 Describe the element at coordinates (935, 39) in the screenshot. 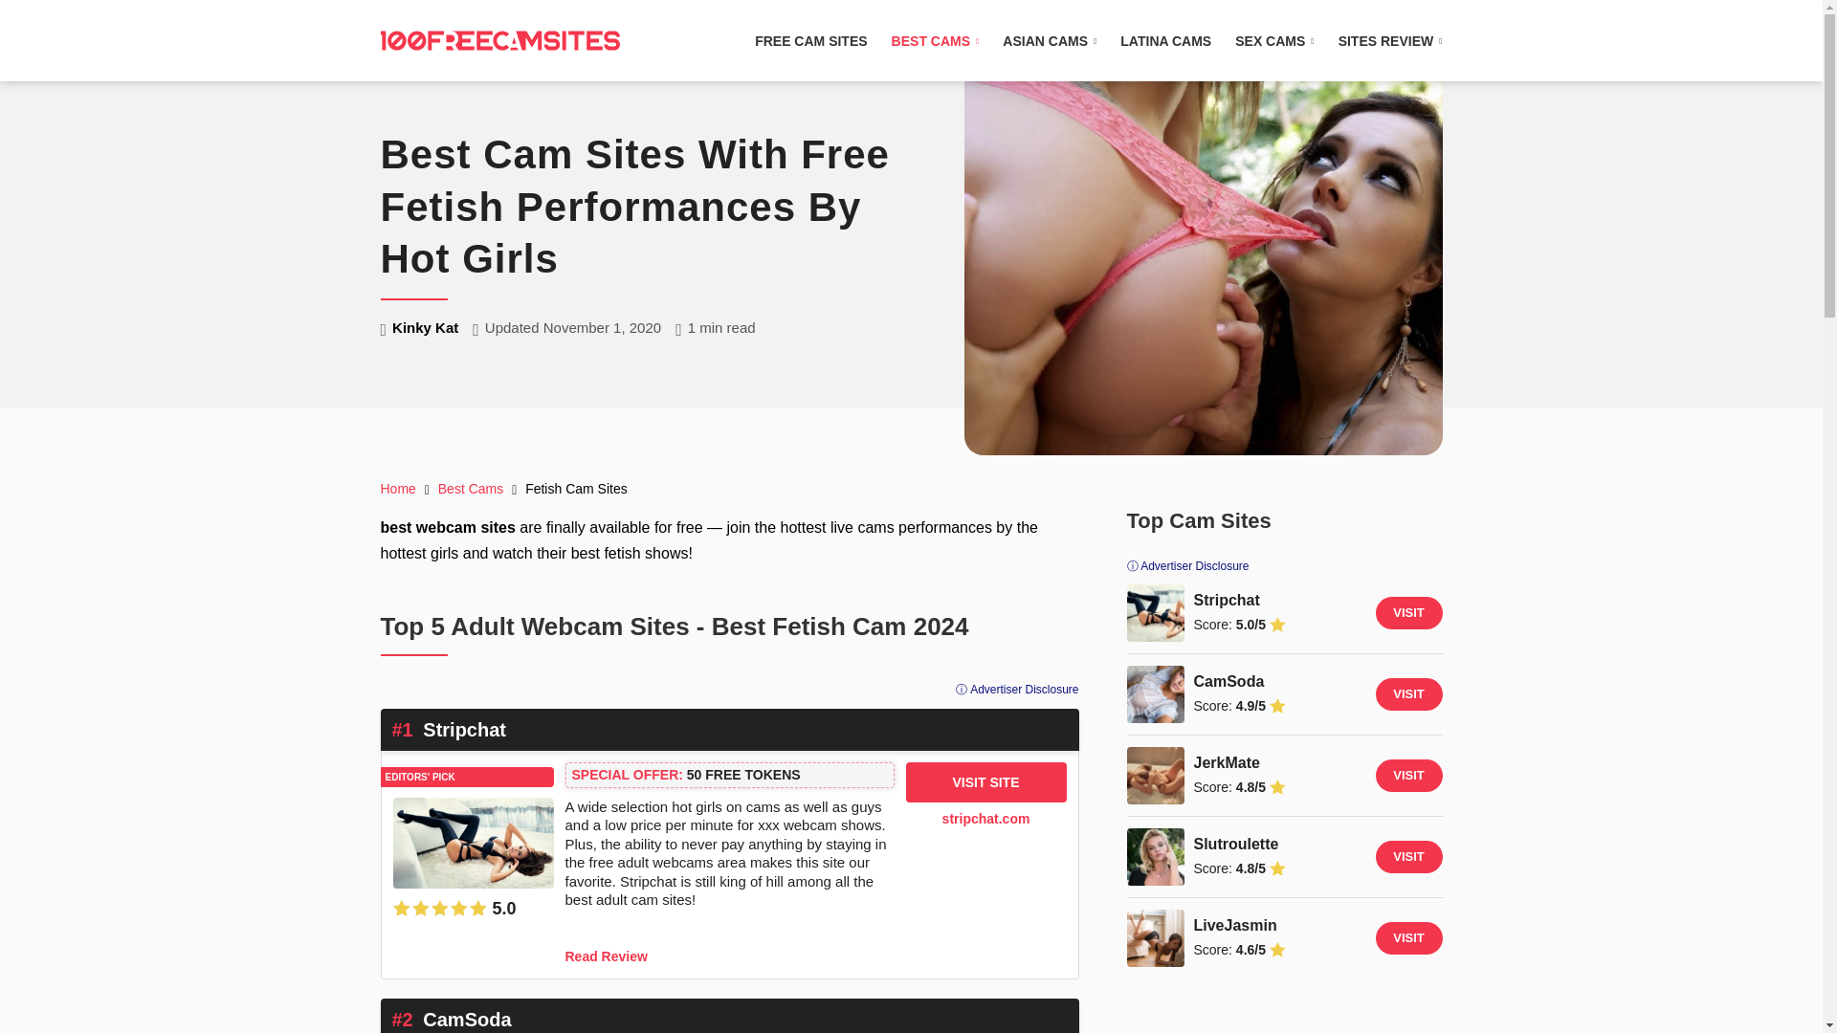

I see `BEST CAMS` at that location.